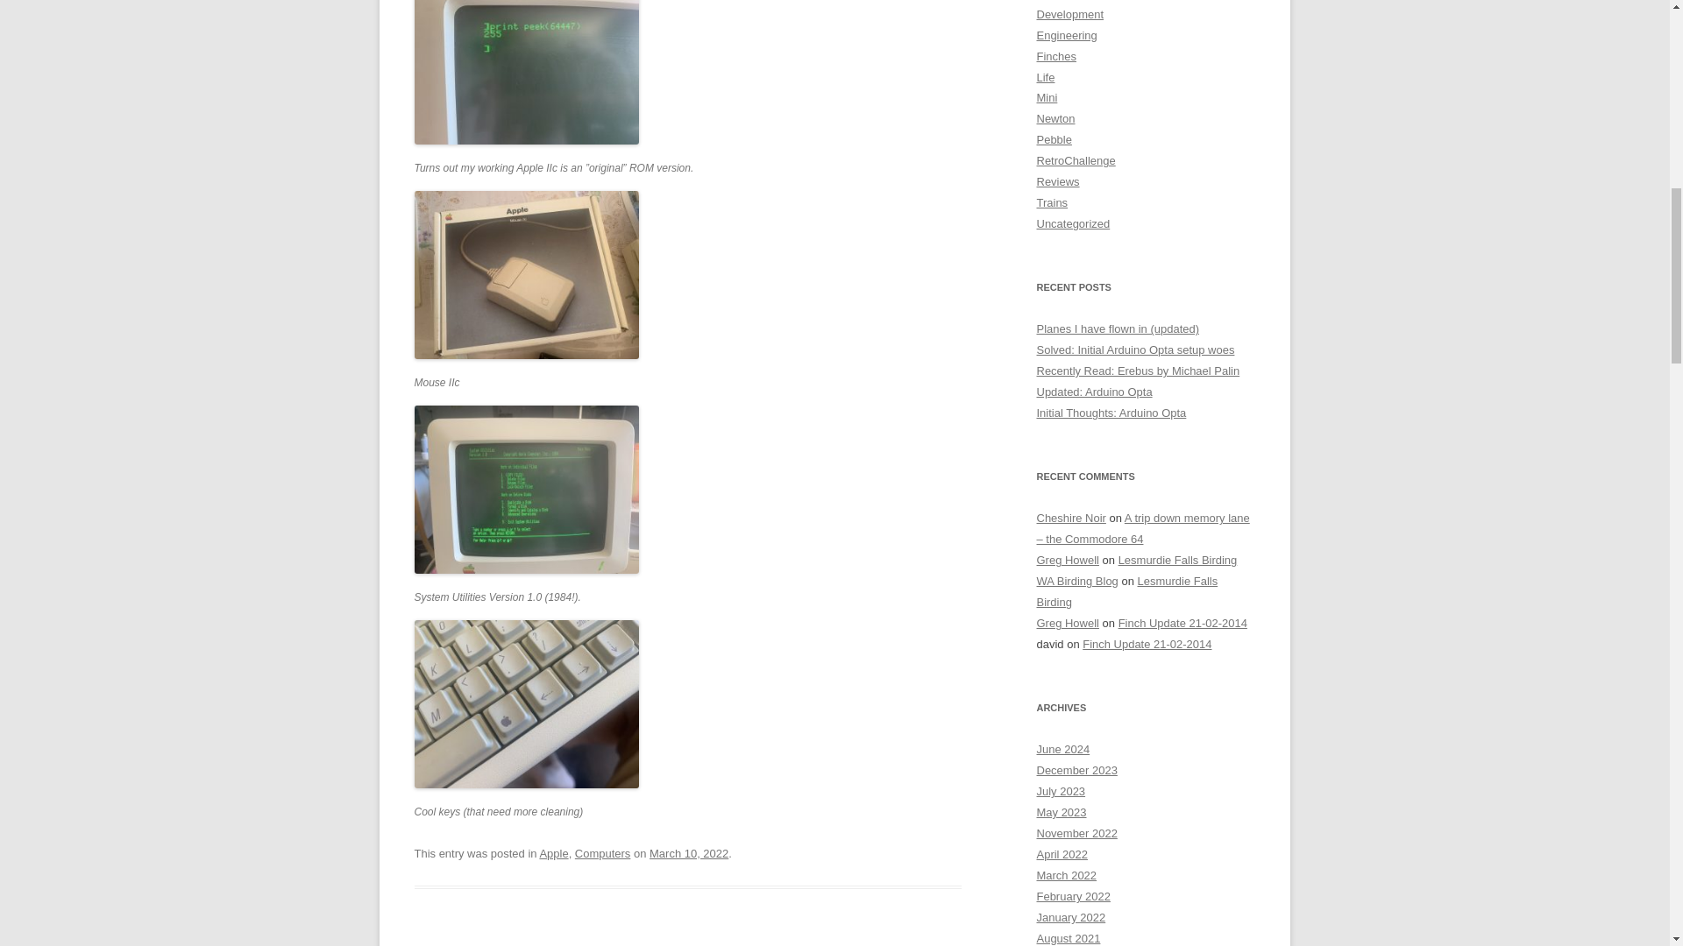 Image resolution: width=1683 pixels, height=946 pixels. I want to click on 7:24 pm, so click(689, 853).